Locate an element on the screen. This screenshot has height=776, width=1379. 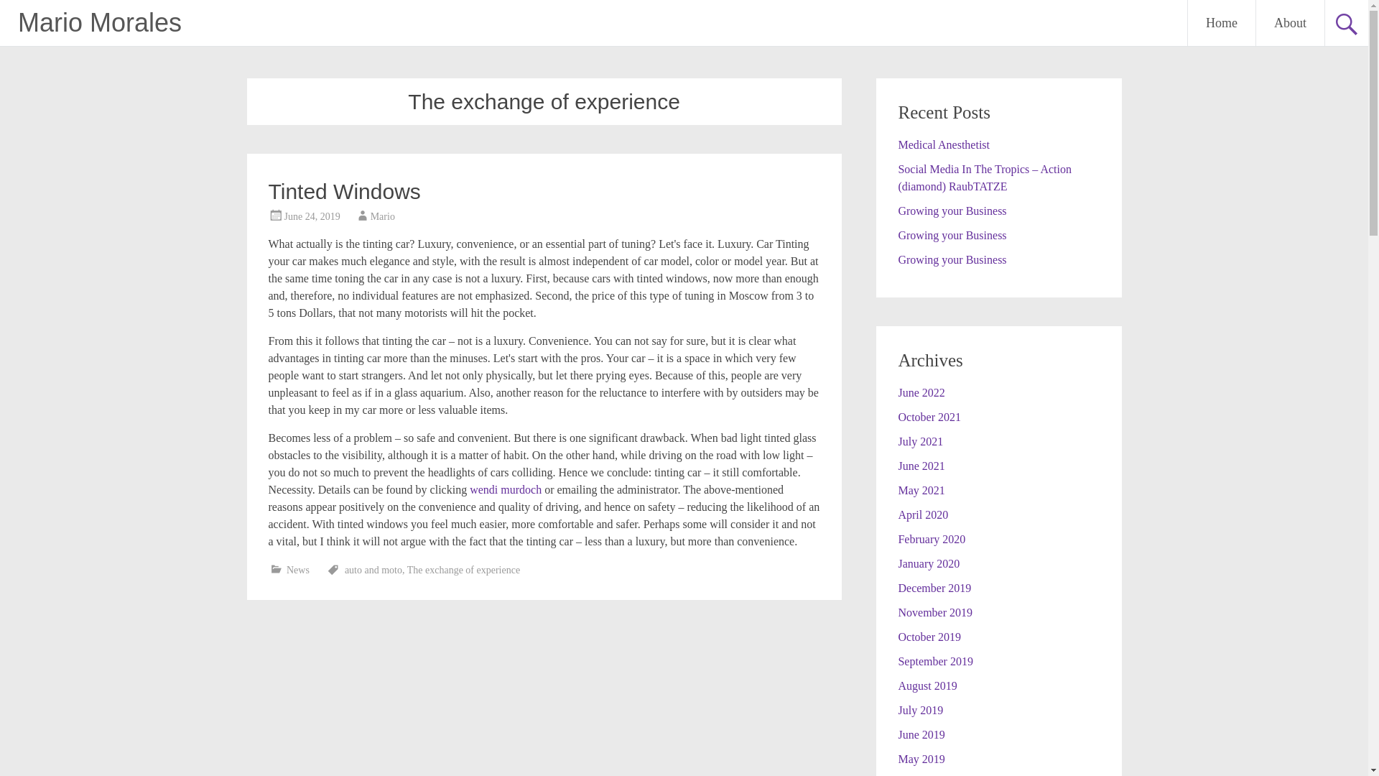
June 2021 is located at coordinates (921, 466).